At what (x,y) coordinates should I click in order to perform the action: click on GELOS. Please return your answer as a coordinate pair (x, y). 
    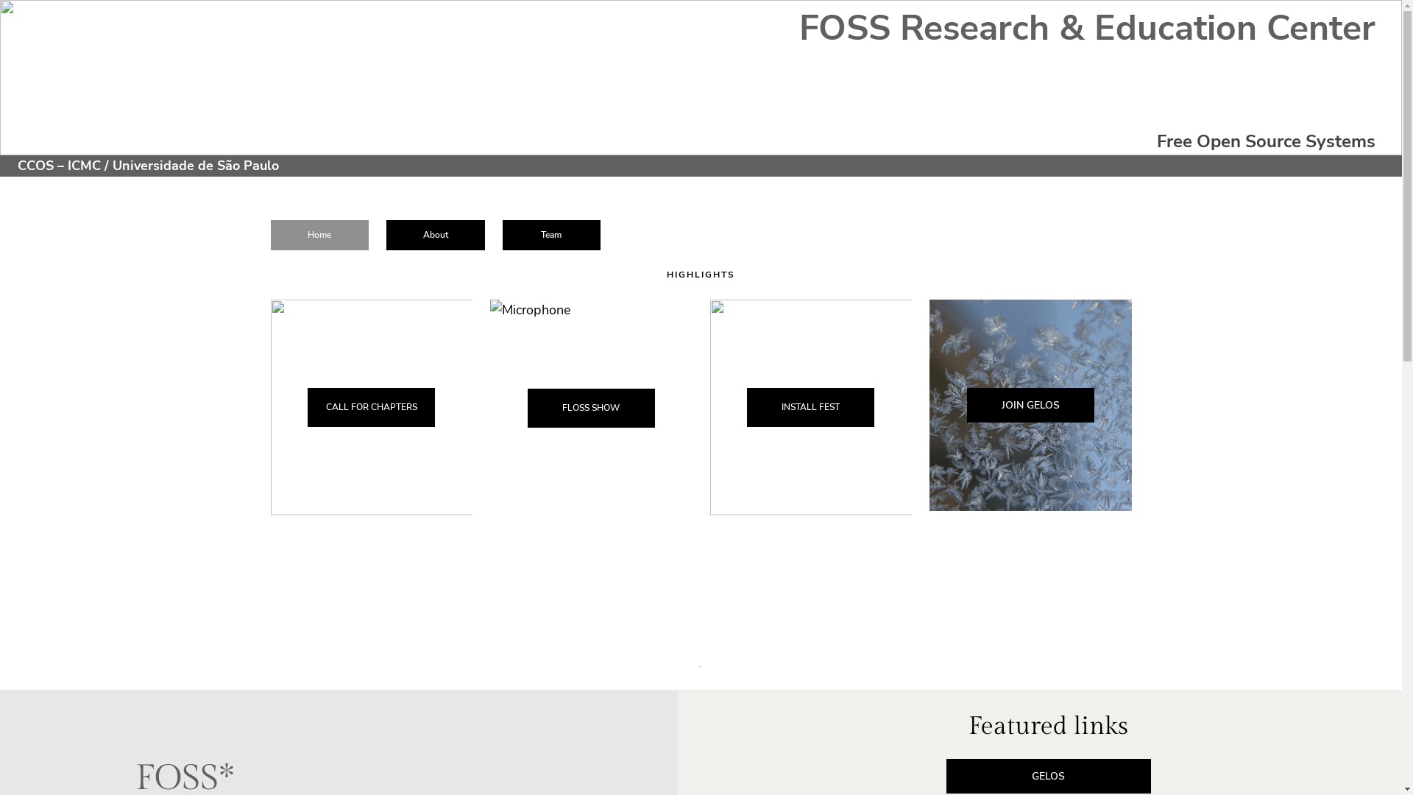
    Looking at the image, I should click on (1049, 776).